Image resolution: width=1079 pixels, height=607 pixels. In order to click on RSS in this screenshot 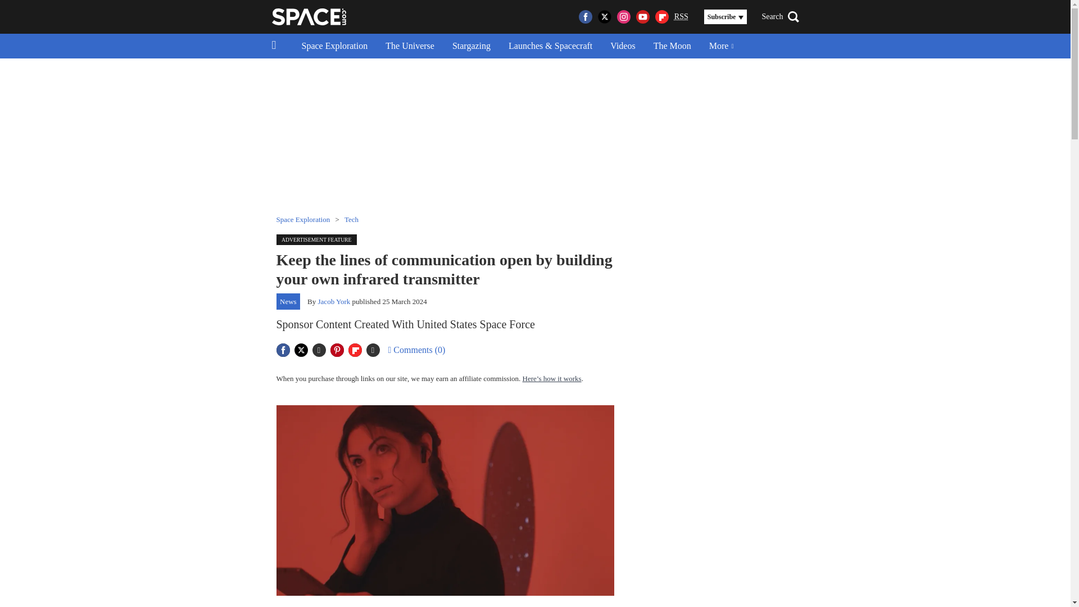, I will do `click(681, 17)`.